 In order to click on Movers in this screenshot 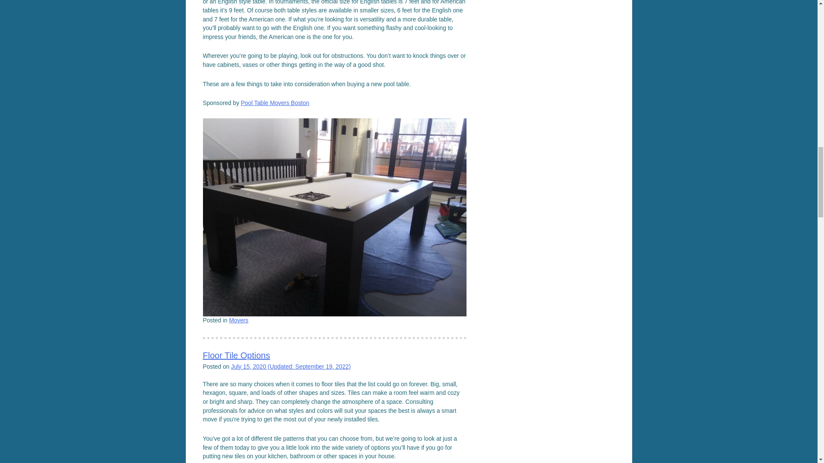, I will do `click(239, 320)`.